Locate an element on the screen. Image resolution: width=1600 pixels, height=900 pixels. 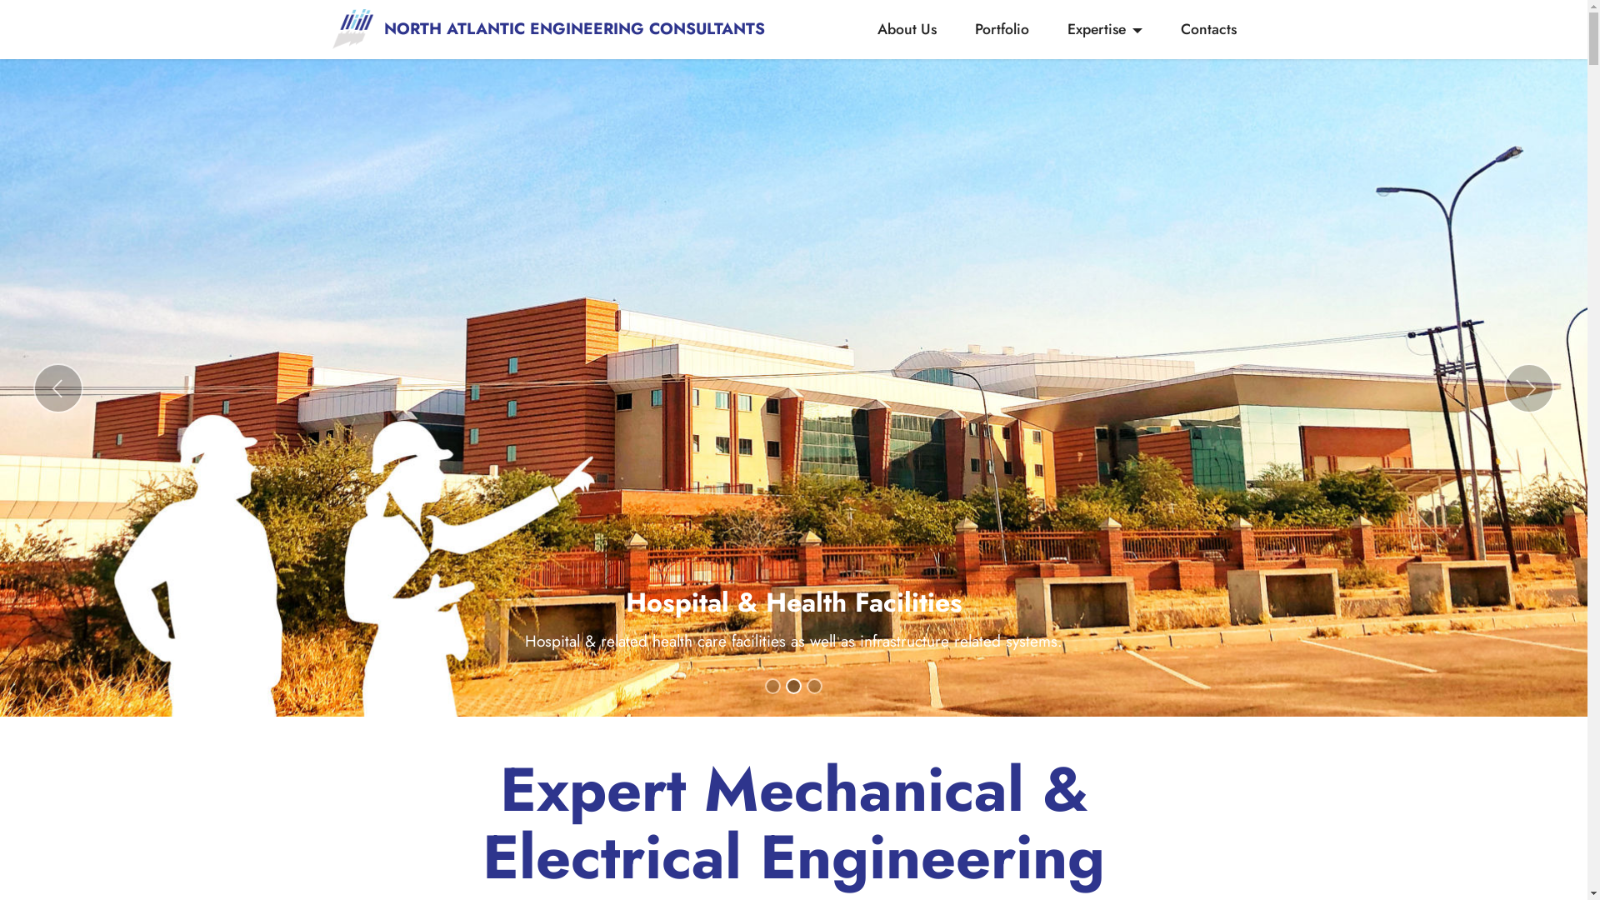
About Us is located at coordinates (907, 29).